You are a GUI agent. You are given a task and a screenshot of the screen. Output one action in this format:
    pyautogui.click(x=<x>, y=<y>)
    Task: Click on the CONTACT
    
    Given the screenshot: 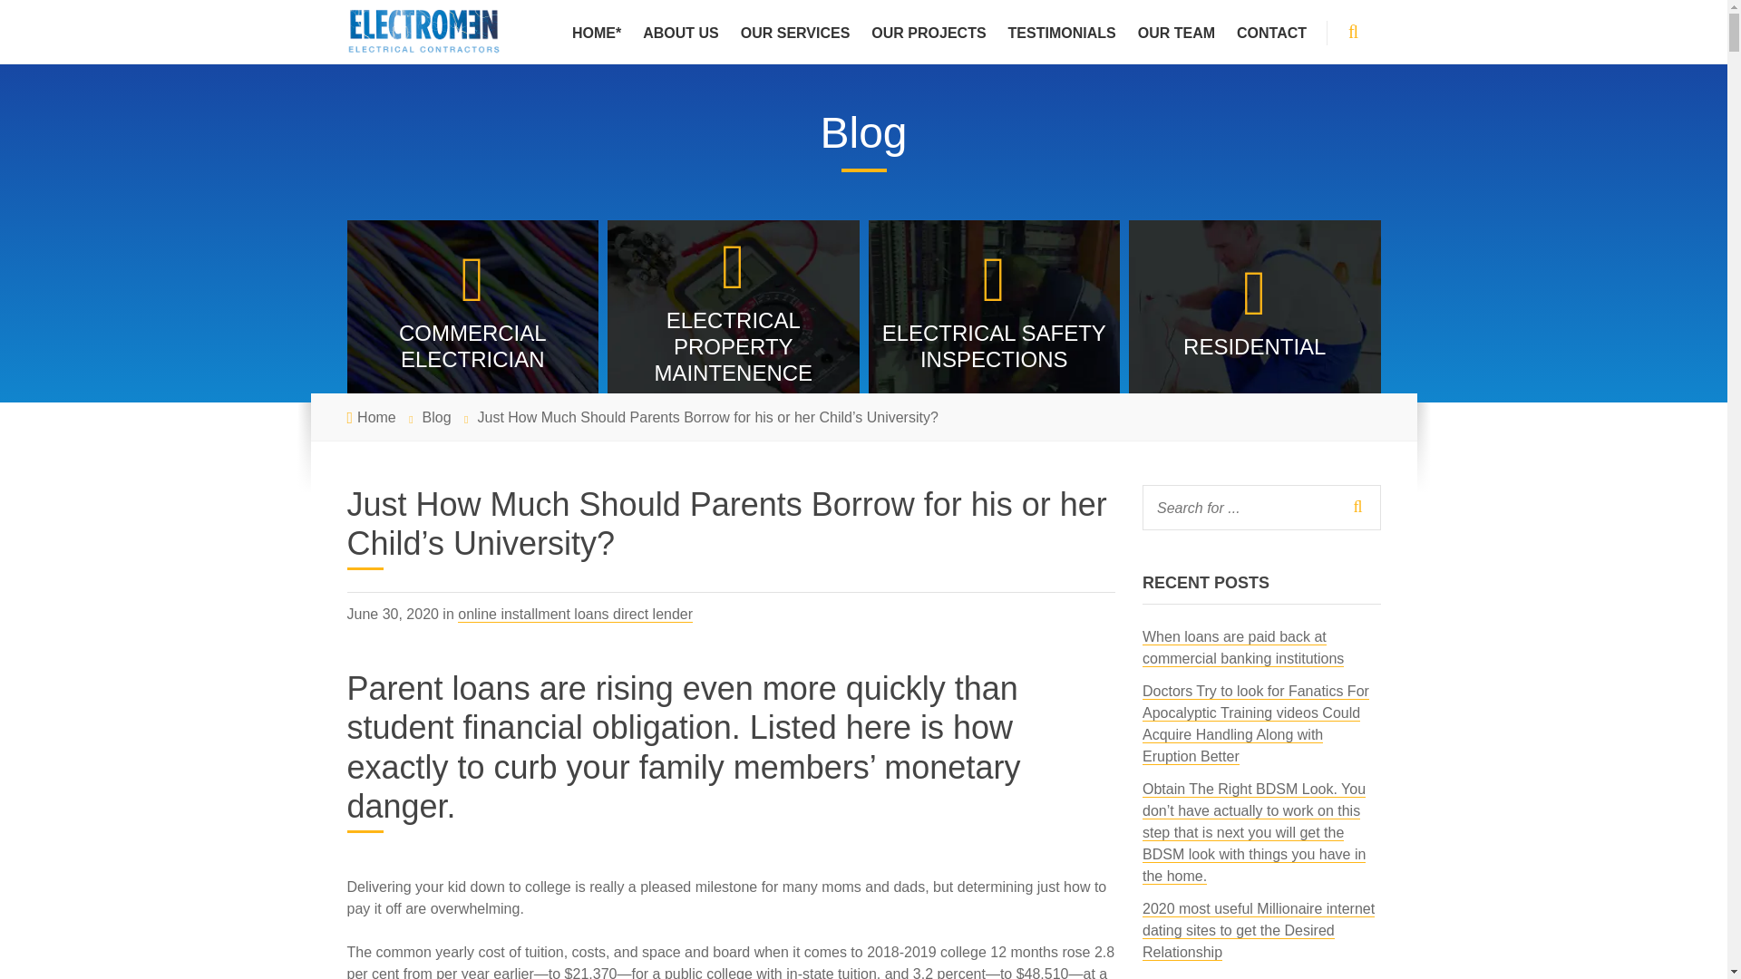 What is the action you would take?
    pyautogui.click(x=1271, y=33)
    